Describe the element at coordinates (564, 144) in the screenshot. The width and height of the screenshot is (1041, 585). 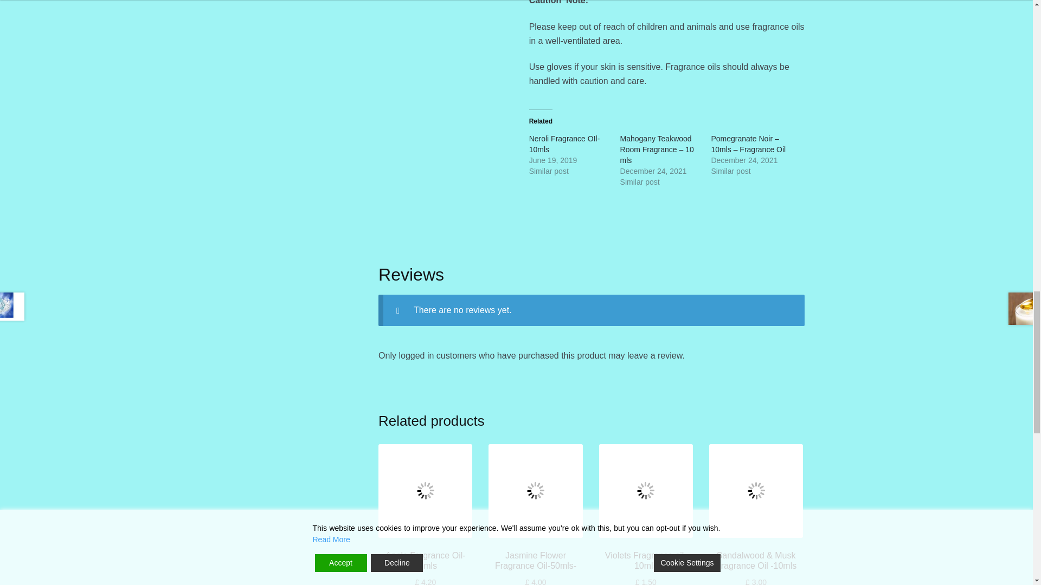
I see `Neroli Fragrance OIl-10mls` at that location.